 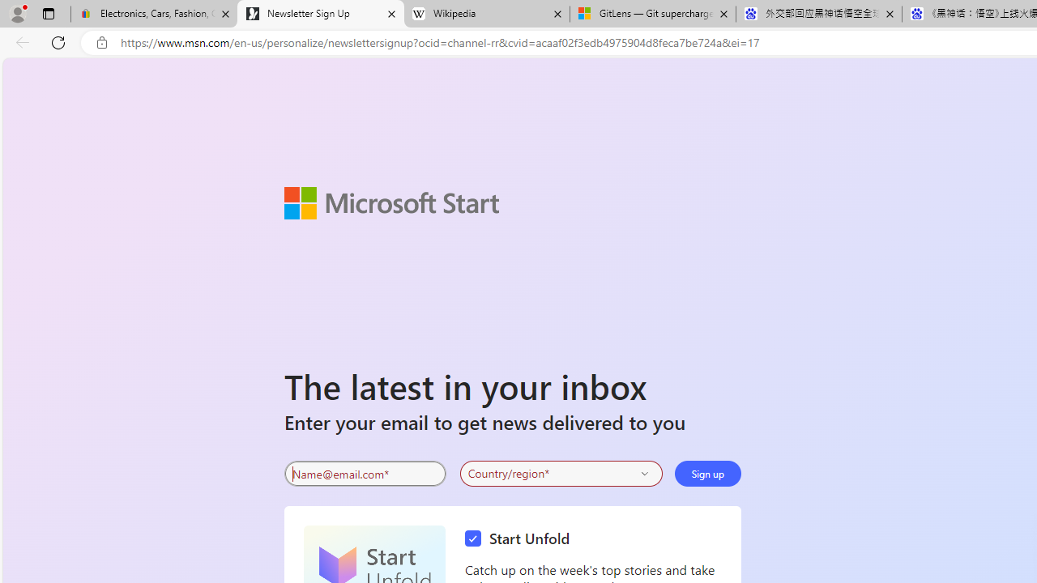 What do you see at coordinates (561, 473) in the screenshot?
I see `Select your country` at bounding box center [561, 473].